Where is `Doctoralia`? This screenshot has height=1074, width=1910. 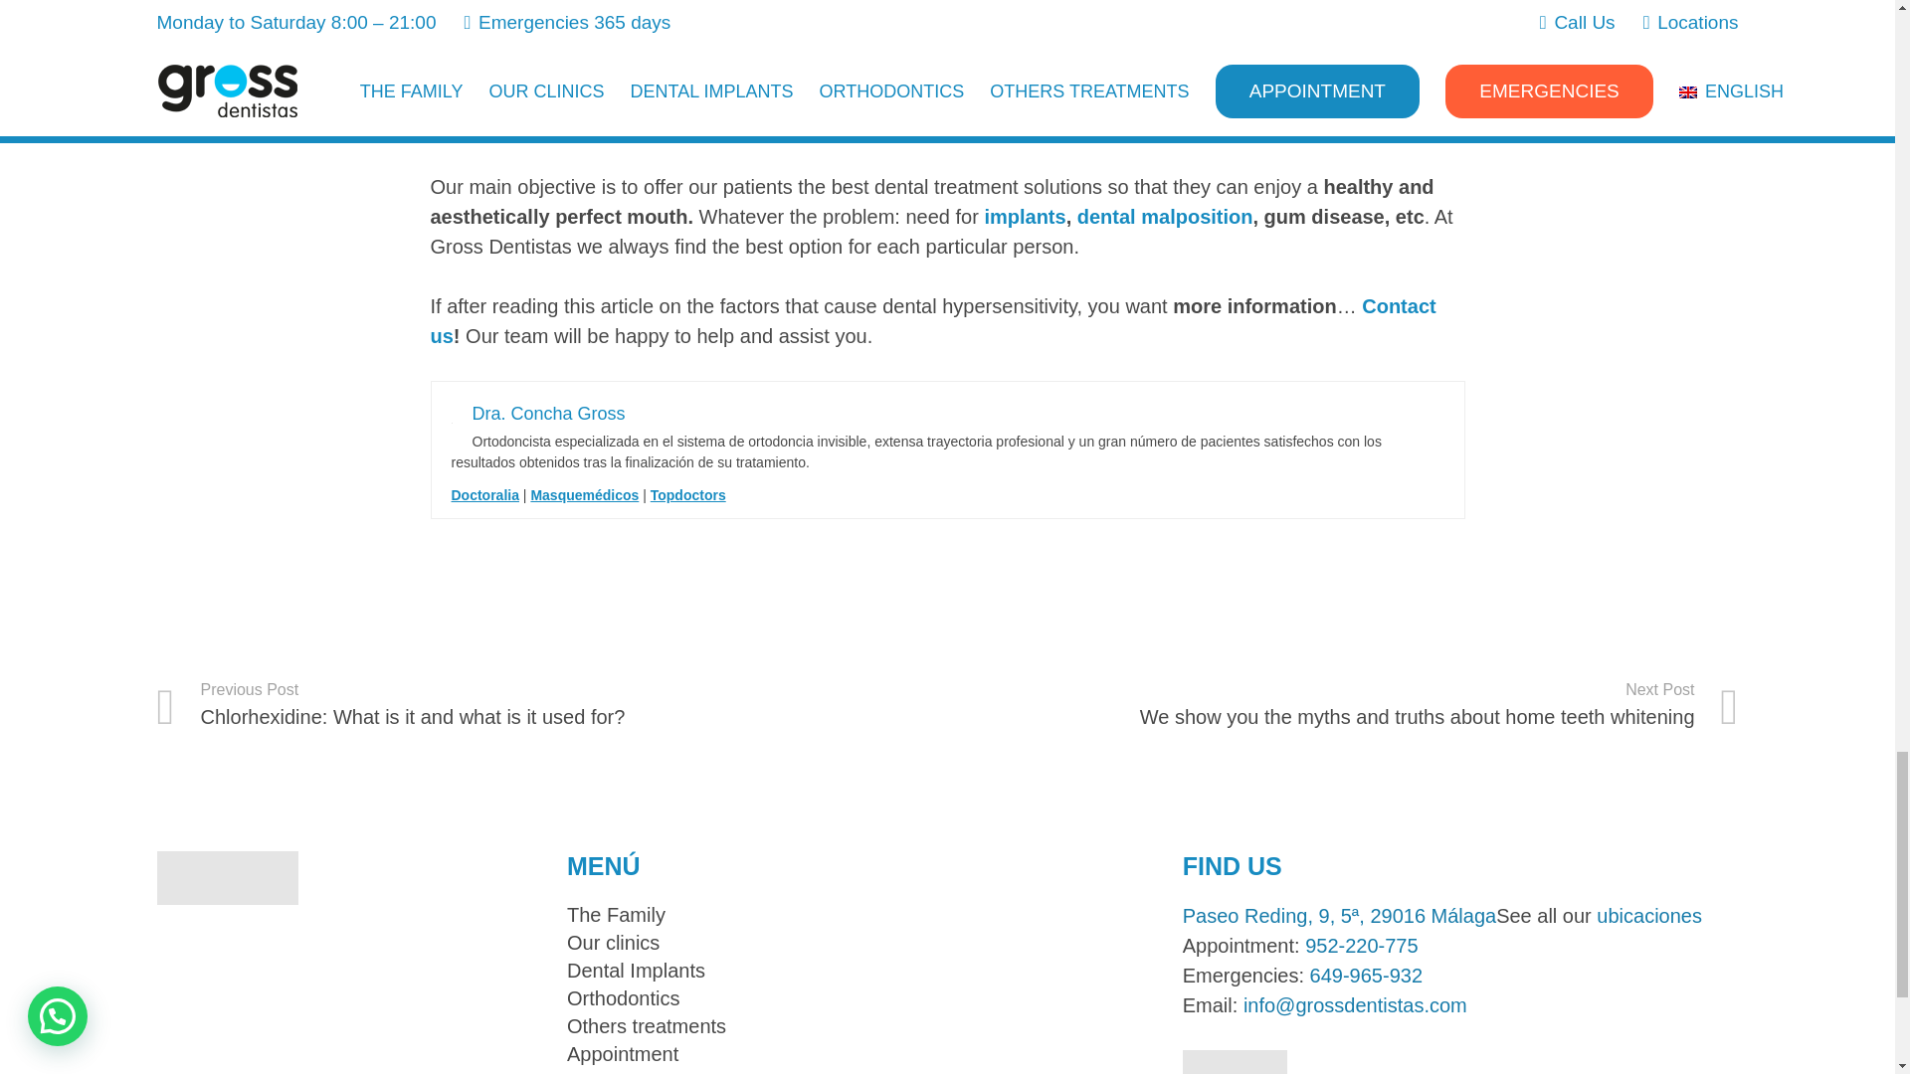 Doctoralia is located at coordinates (485, 495).